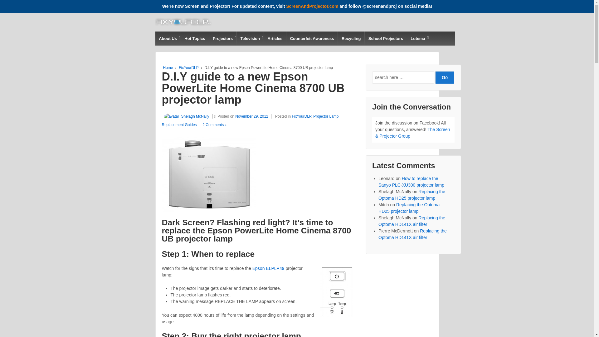  Describe the element at coordinates (168, 67) in the screenshot. I see `Home` at that location.